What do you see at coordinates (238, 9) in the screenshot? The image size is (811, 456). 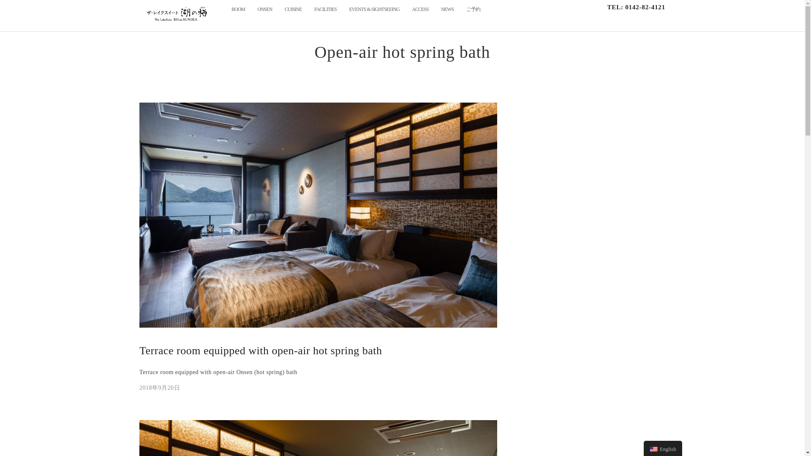 I see `ROOM` at bounding box center [238, 9].